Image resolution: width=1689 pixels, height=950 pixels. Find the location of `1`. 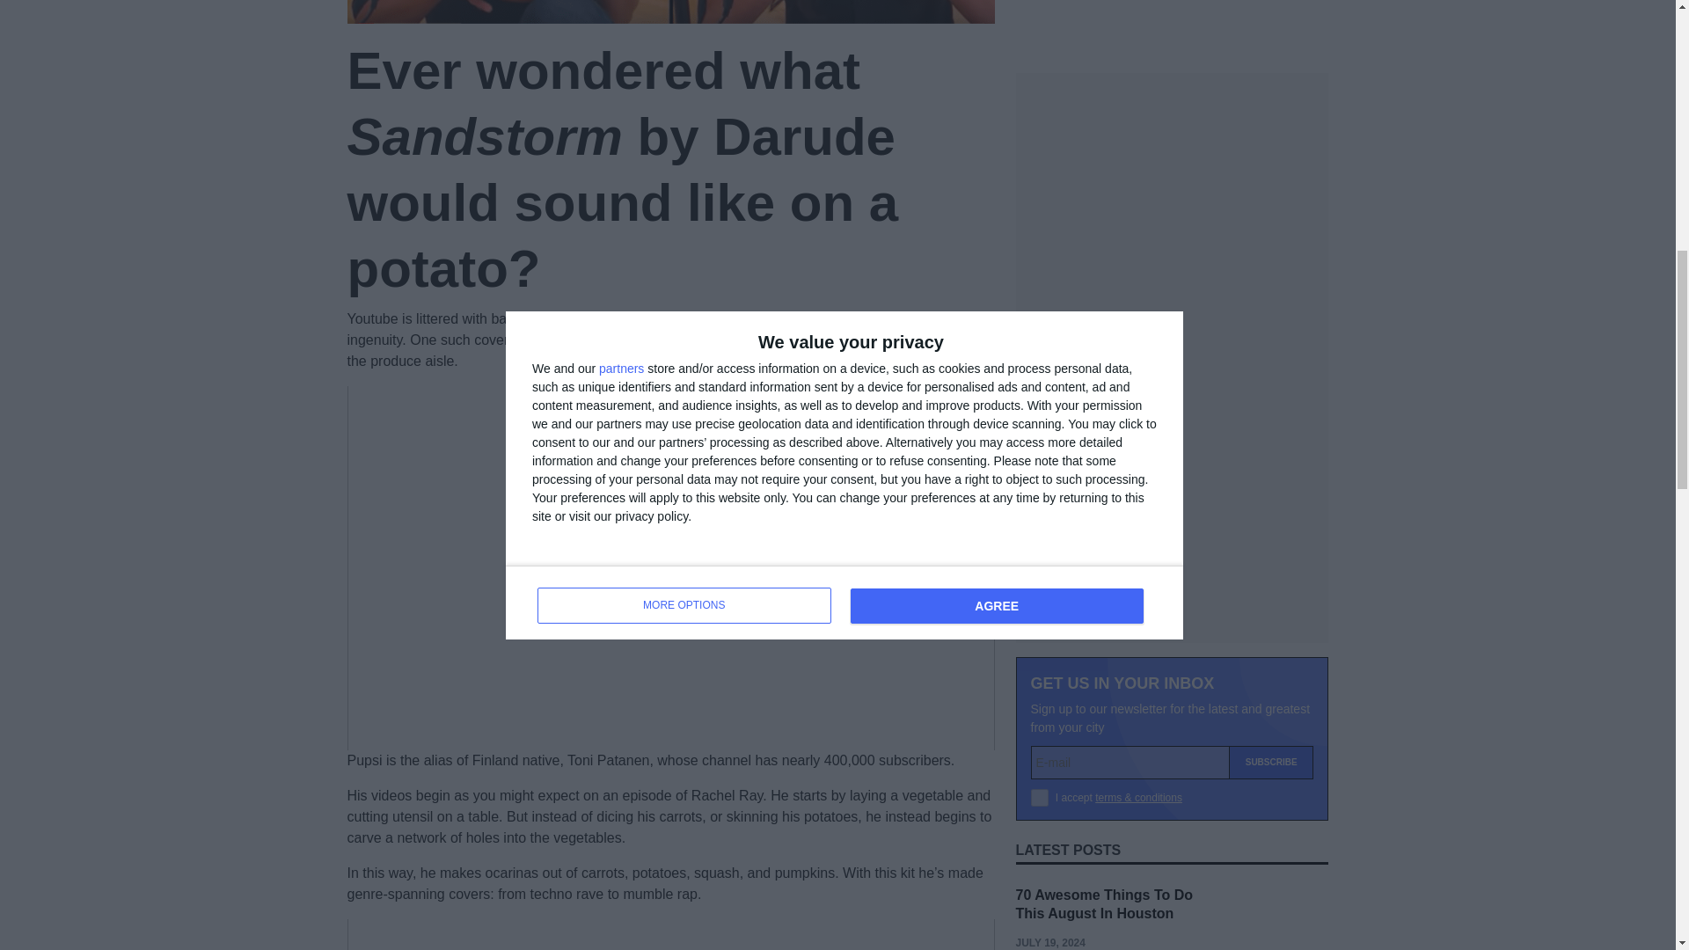

1 is located at coordinates (1040, 394).